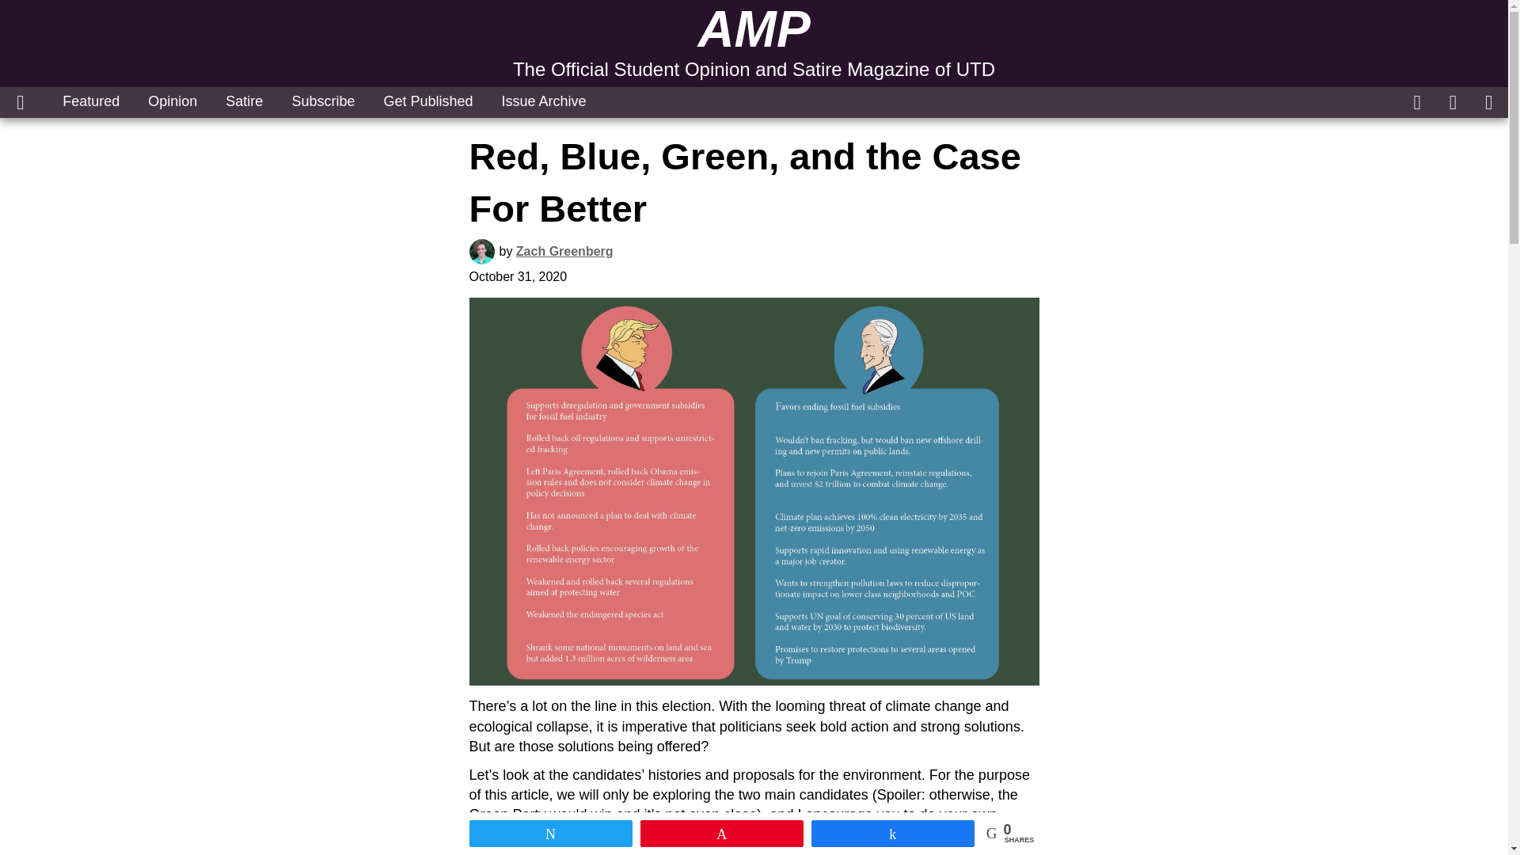 The height and width of the screenshot is (855, 1520). I want to click on Satire, so click(244, 101).